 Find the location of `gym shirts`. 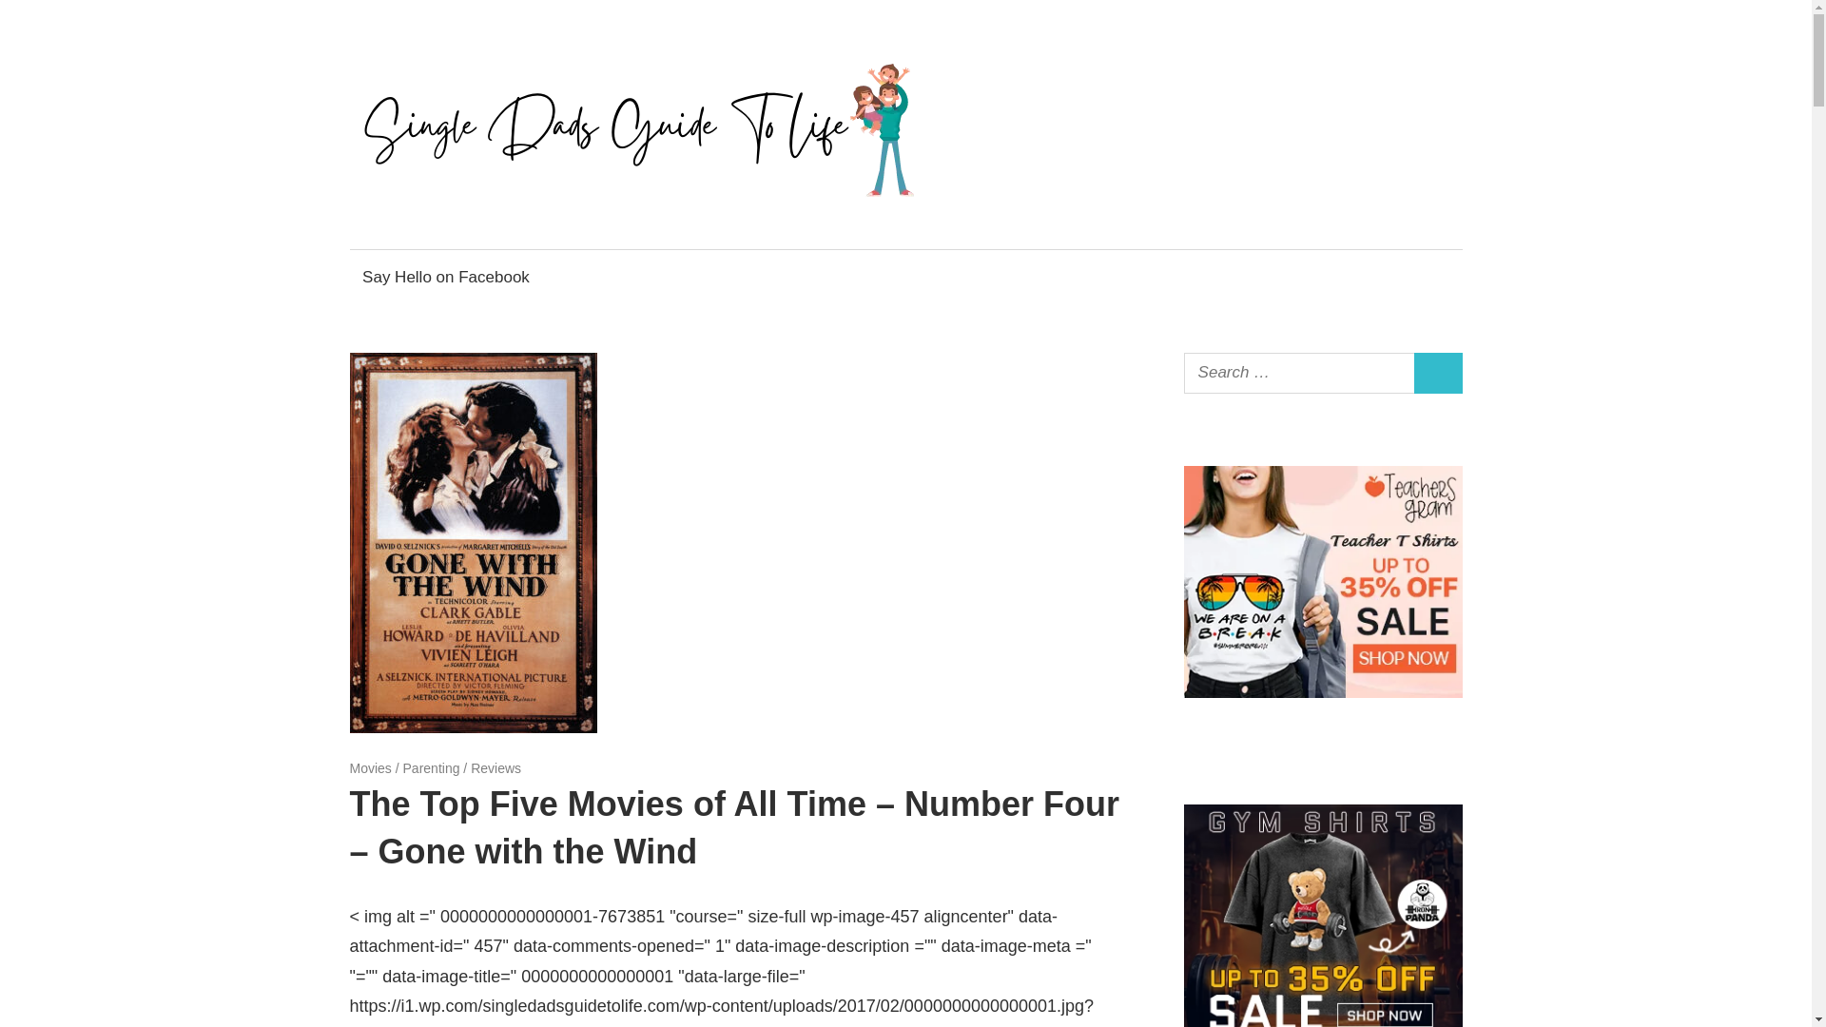

gym shirts is located at coordinates (1322, 1024).